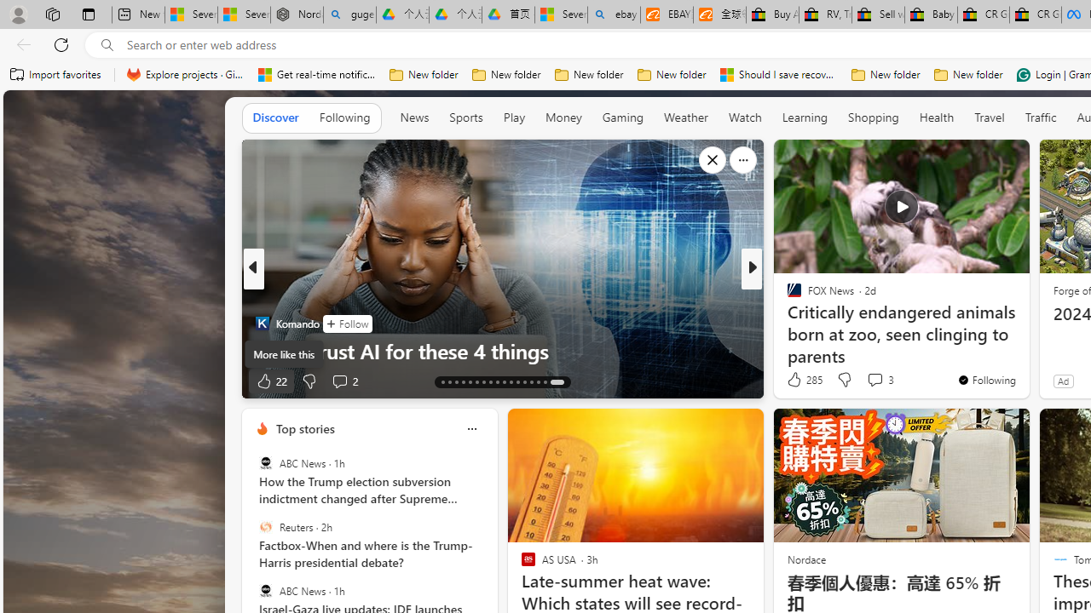  What do you see at coordinates (878, 15) in the screenshot?
I see `Sell worldwide with eBay` at bounding box center [878, 15].